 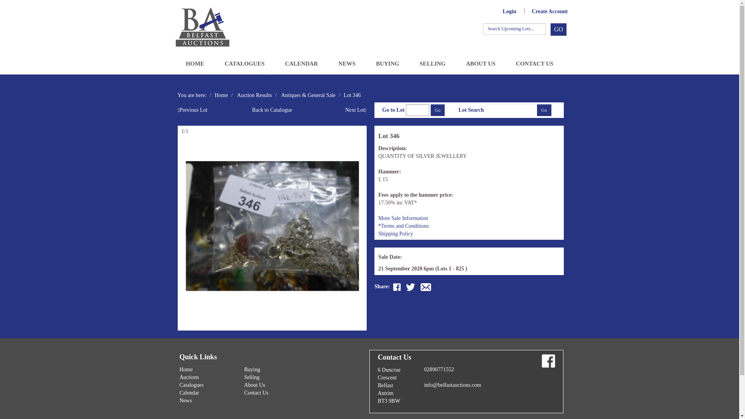 I want to click on Search, so click(x=558, y=29).